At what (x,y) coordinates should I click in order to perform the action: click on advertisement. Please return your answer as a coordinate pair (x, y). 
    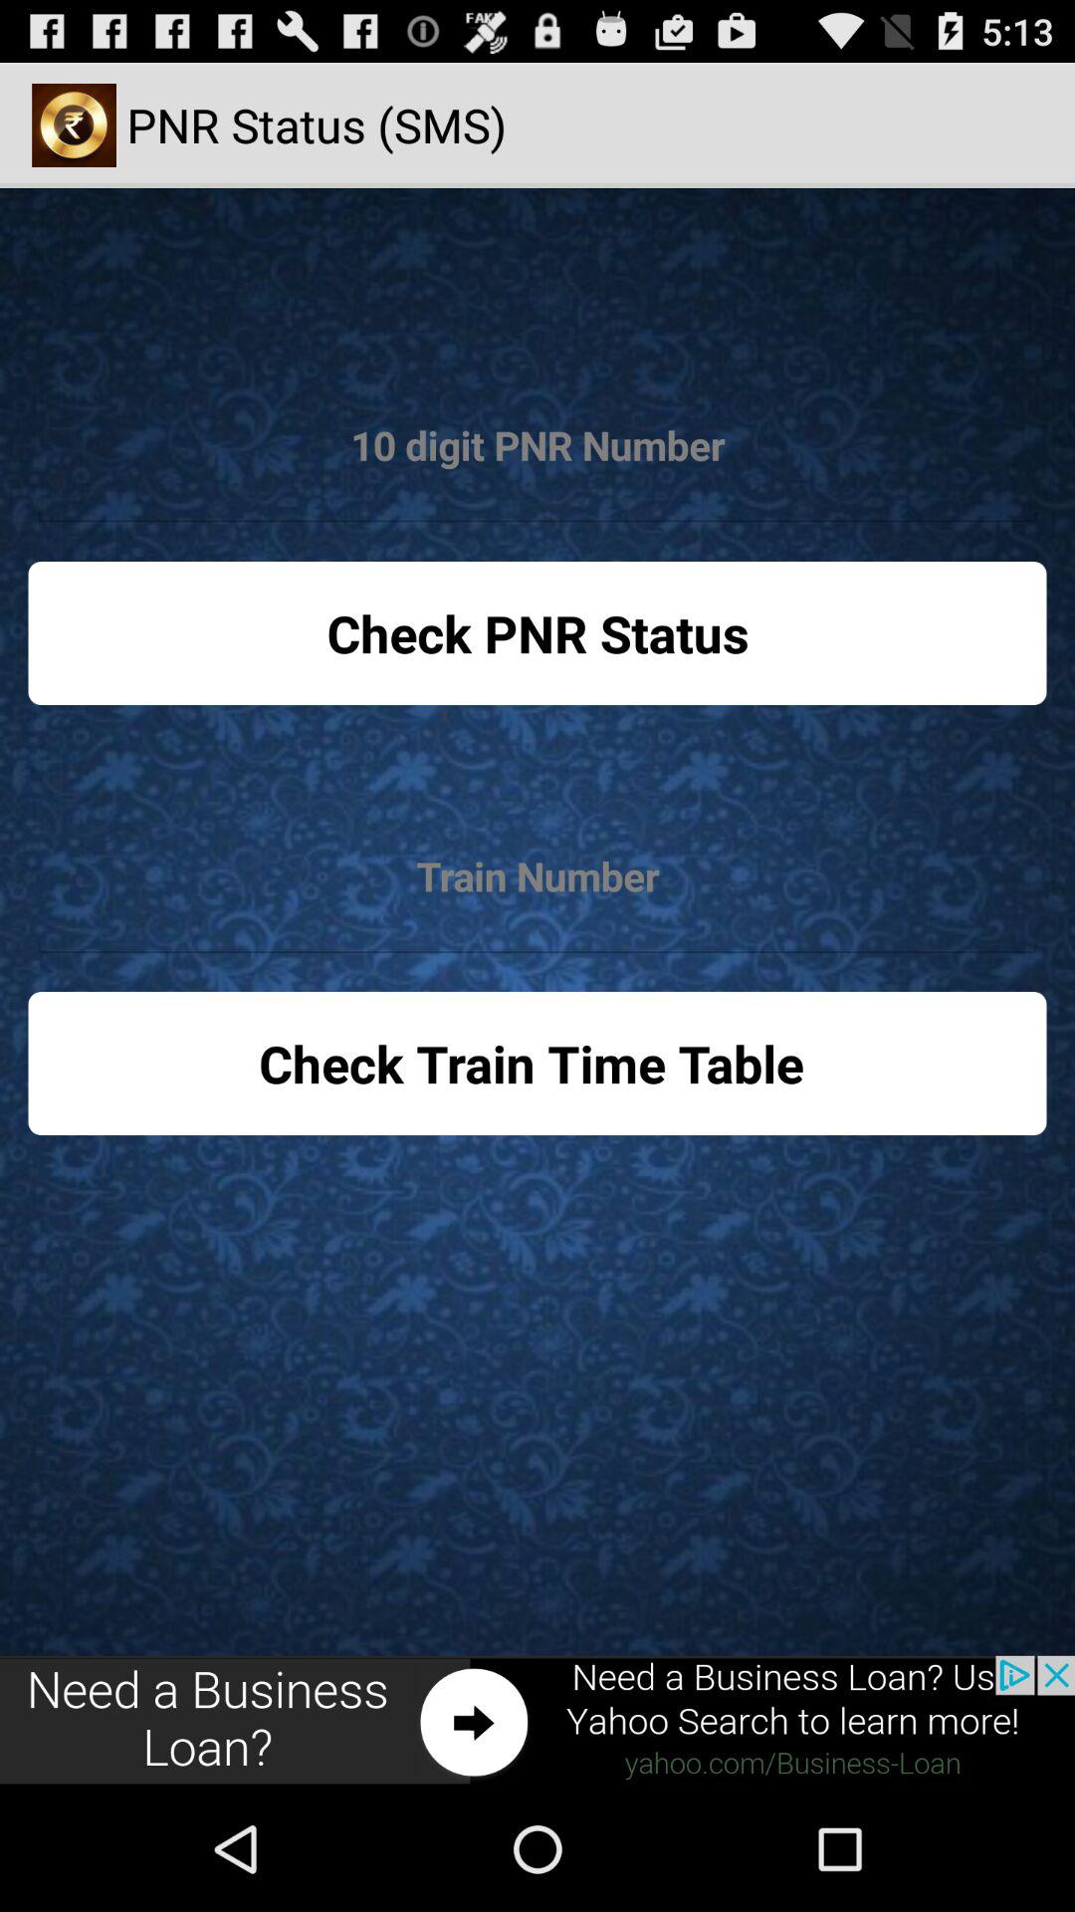
    Looking at the image, I should click on (537, 1721).